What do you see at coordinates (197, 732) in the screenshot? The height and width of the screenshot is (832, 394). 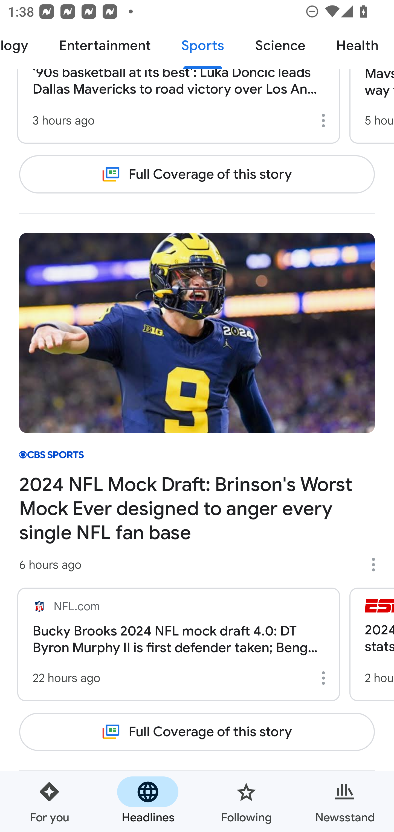 I see `Full Coverage of this story` at bounding box center [197, 732].